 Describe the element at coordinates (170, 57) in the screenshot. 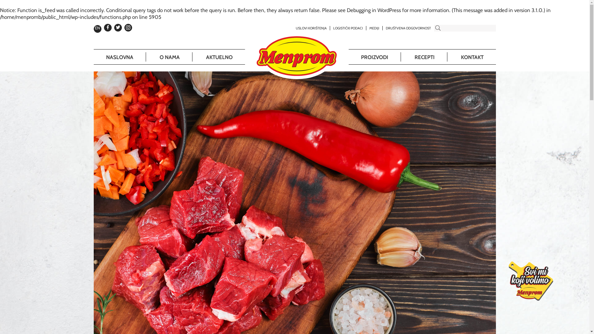

I see `O NAMA` at that location.